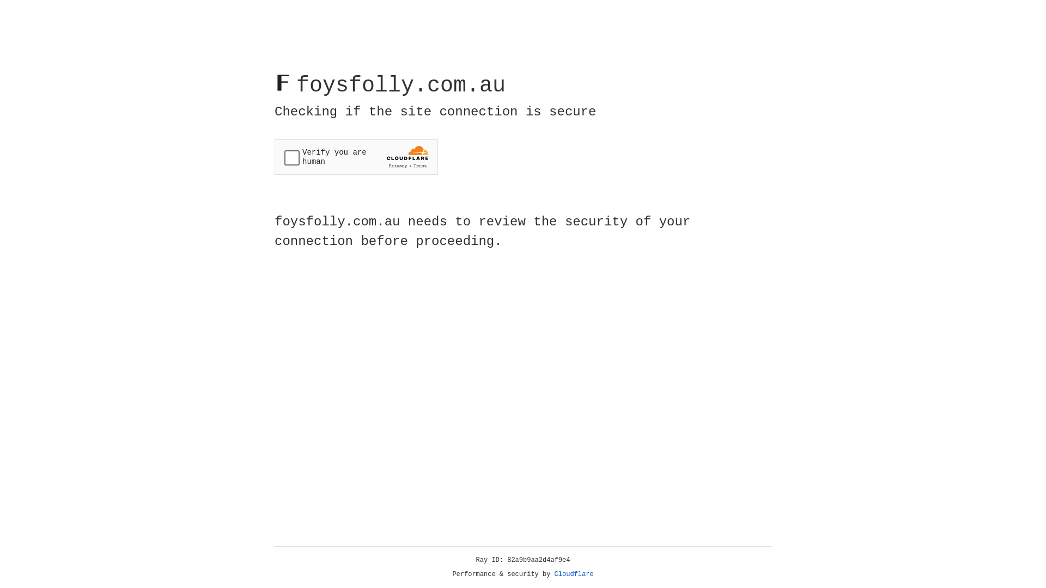  Describe the element at coordinates (356, 157) in the screenshot. I see `Widget containing a Cloudflare security challenge` at that location.